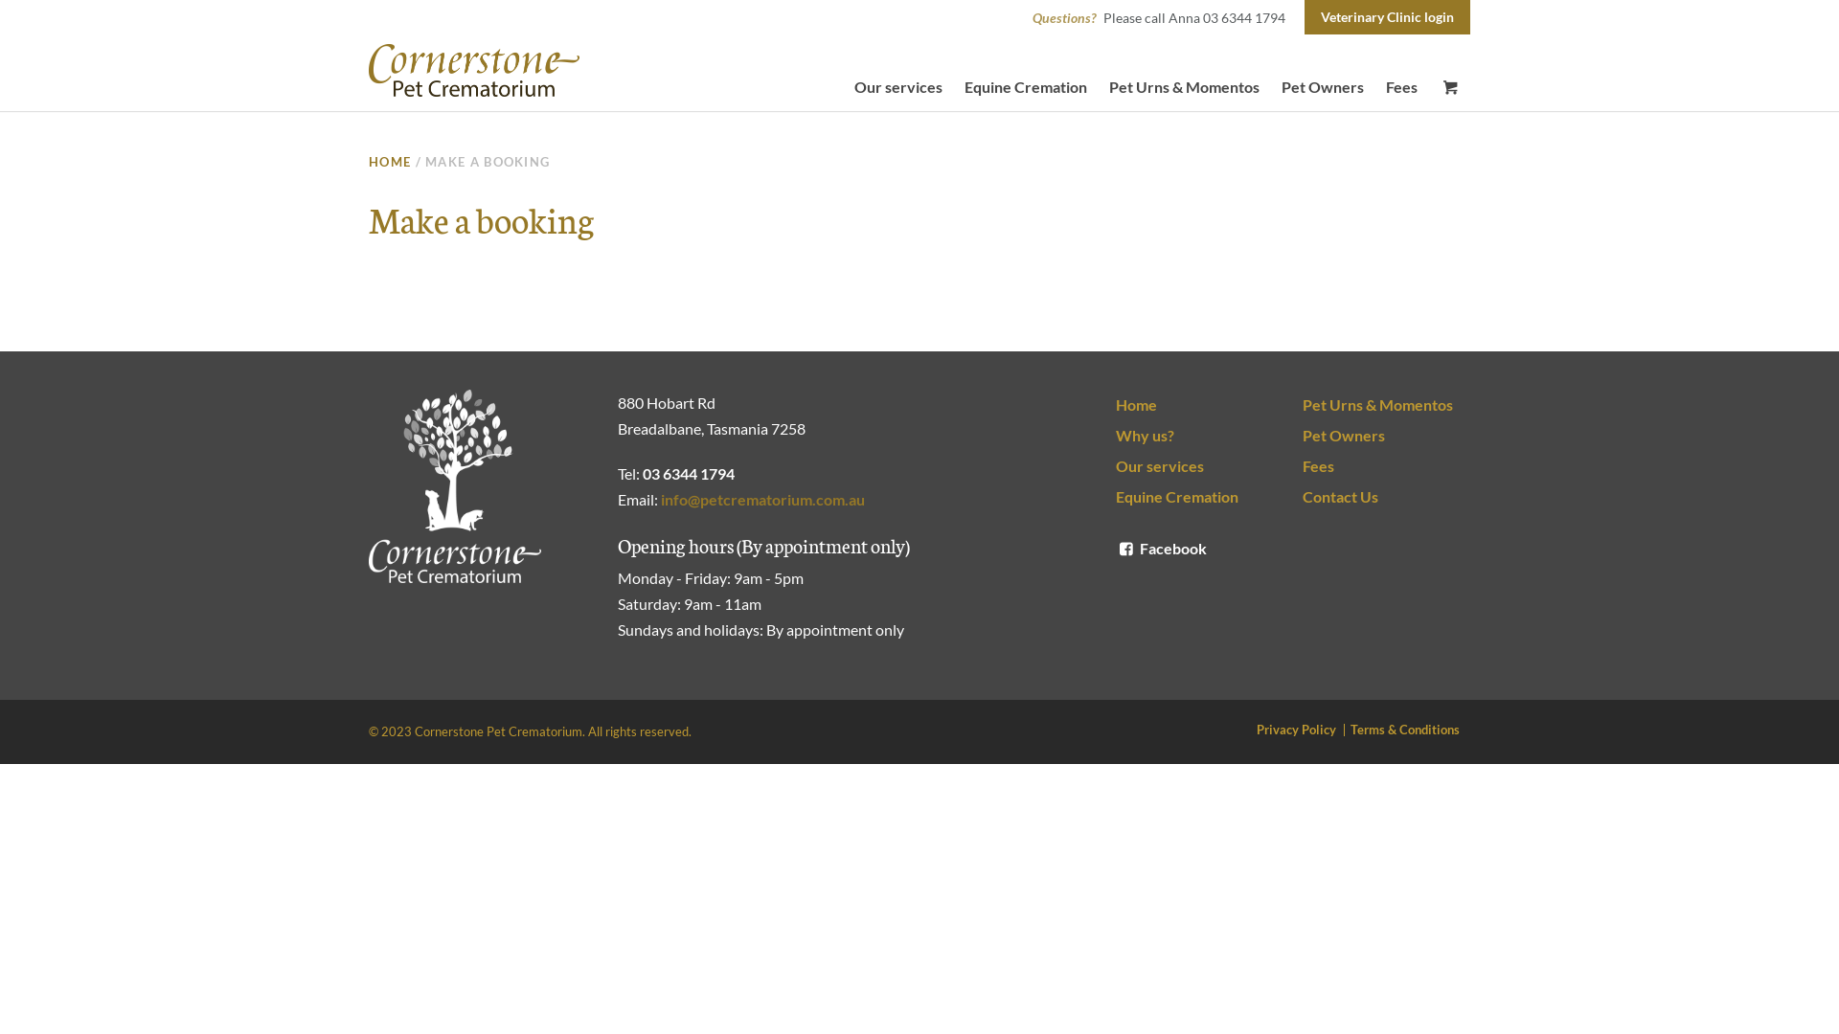 The width and height of the screenshot is (1839, 1034). Describe the element at coordinates (390, 162) in the screenshot. I see `HOME` at that location.